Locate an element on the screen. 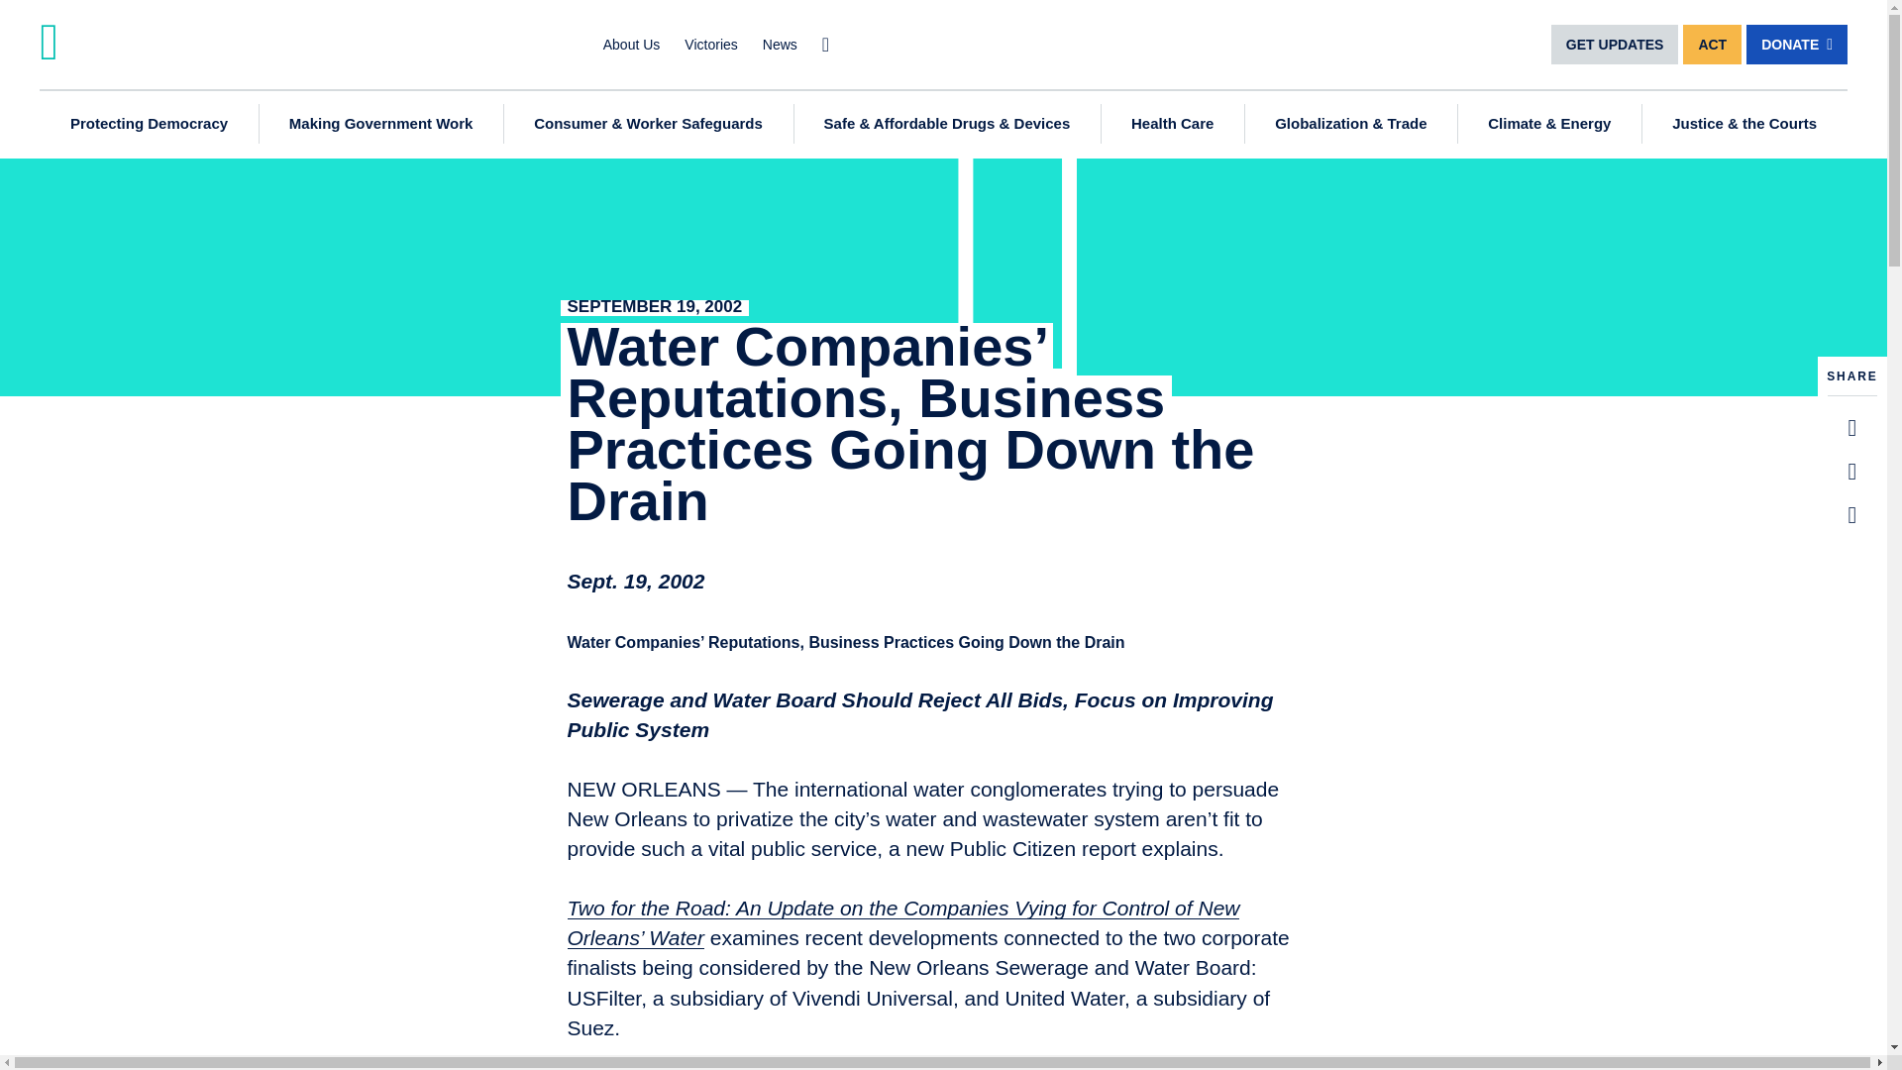  Making Government Work is located at coordinates (380, 123).